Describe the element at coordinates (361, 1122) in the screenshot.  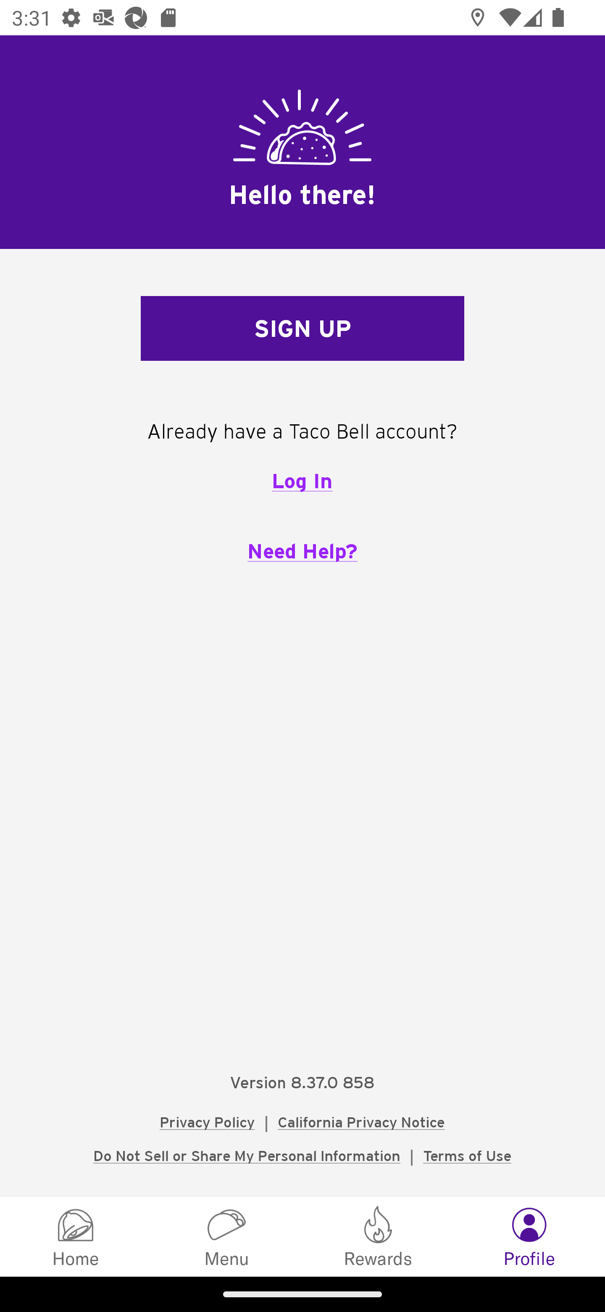
I see `California Privacy Notice` at that location.